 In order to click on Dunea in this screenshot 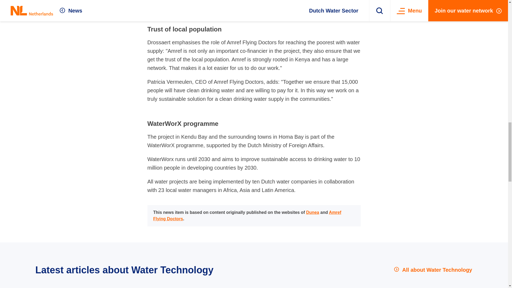, I will do `click(313, 212)`.